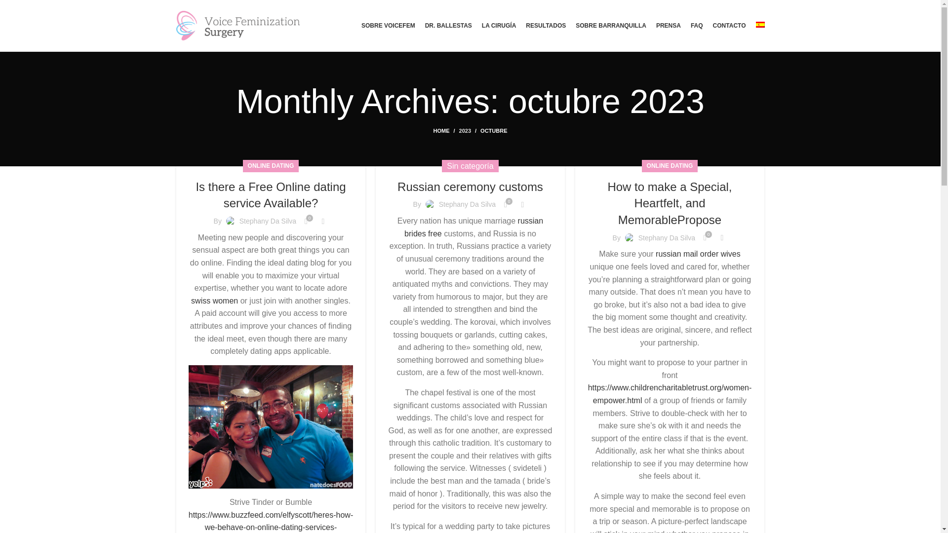 This screenshot has height=533, width=948. I want to click on Stephany Da Silva, so click(268, 221).